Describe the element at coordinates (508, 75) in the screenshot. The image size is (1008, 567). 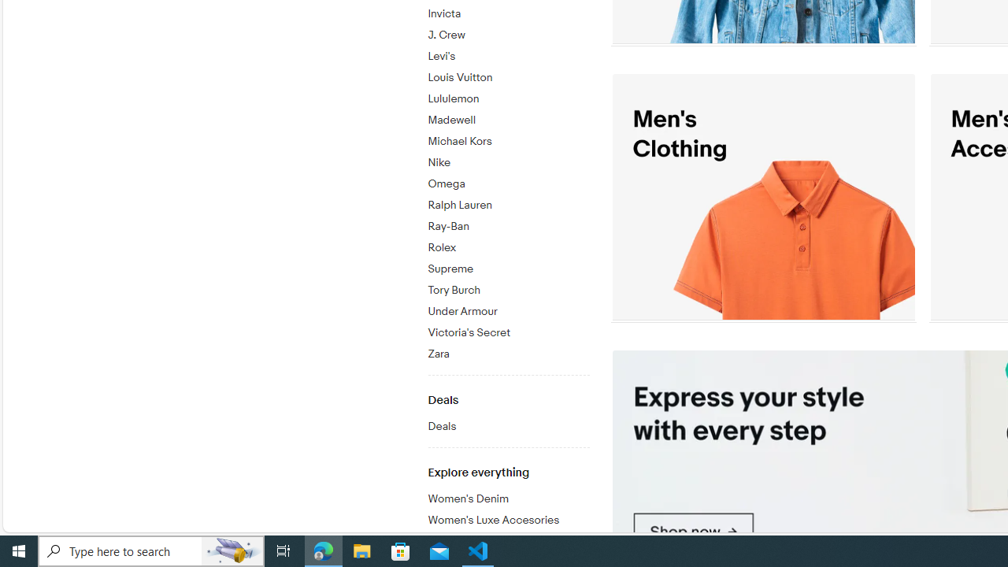
I see `Louis Vuitton` at that location.